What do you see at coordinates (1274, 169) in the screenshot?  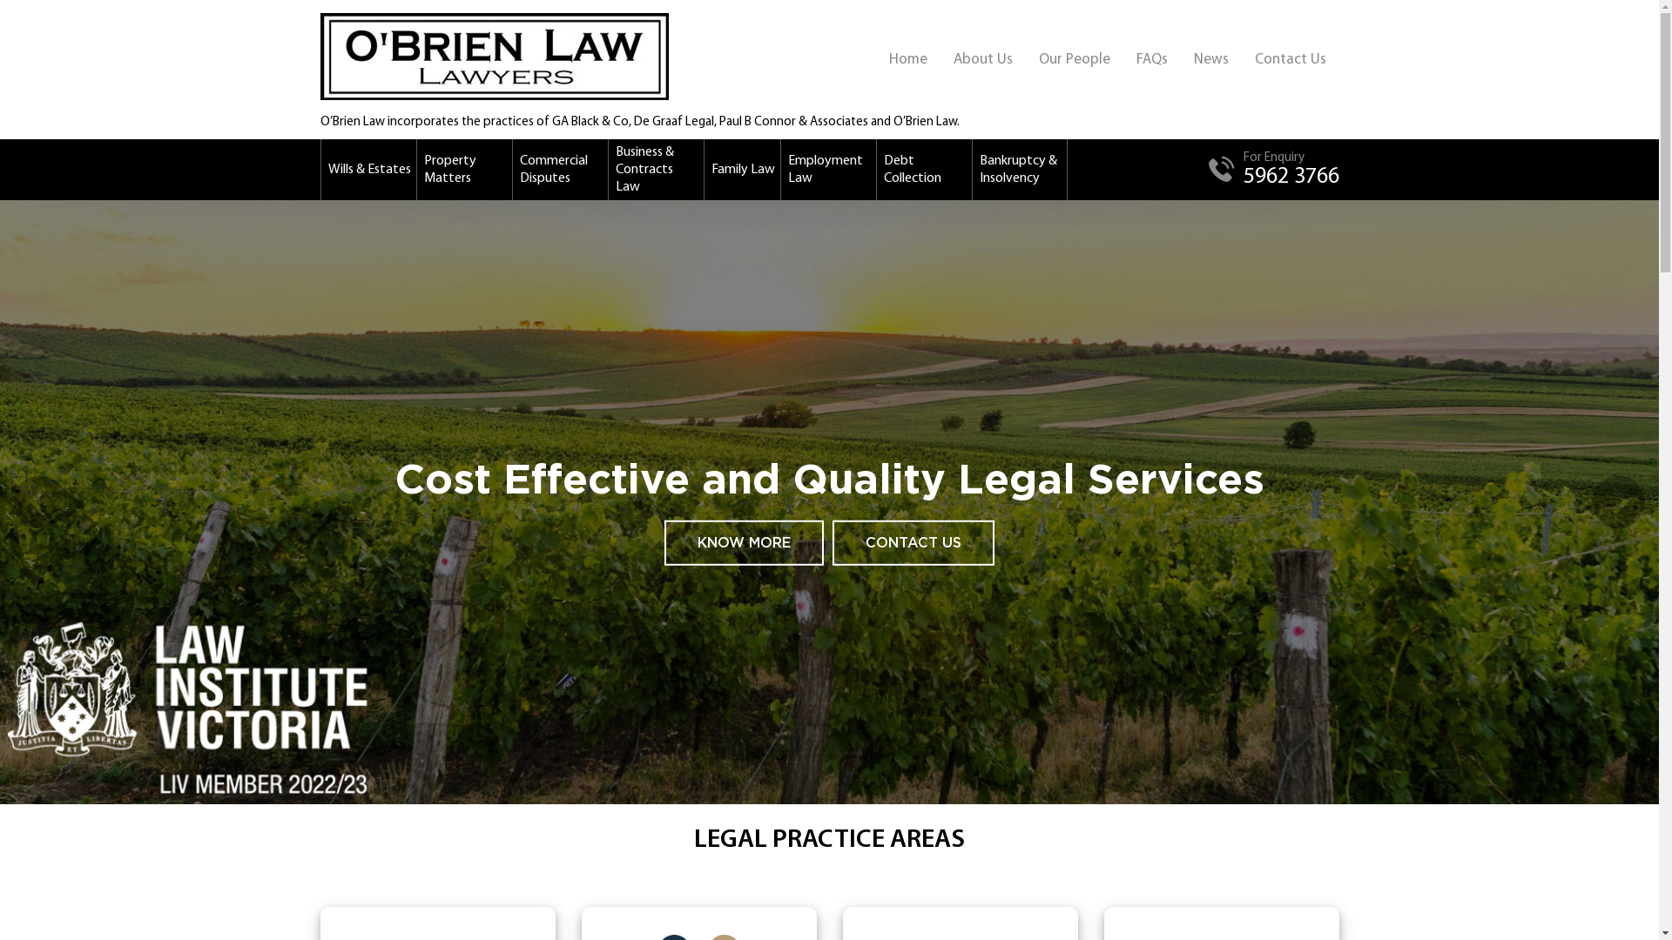 I see `For Enquiry
5962 3766` at bounding box center [1274, 169].